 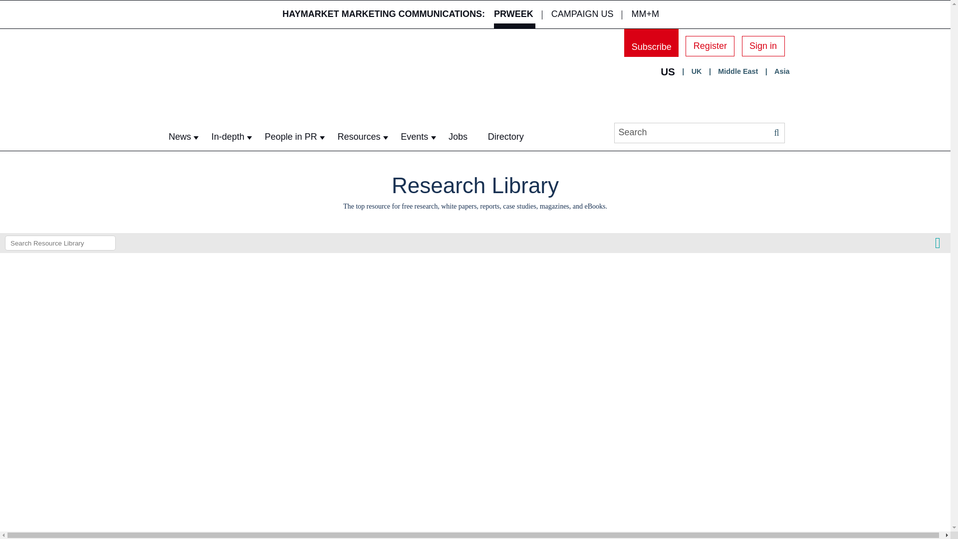 What do you see at coordinates (737, 72) in the screenshot?
I see `Middle East` at bounding box center [737, 72].